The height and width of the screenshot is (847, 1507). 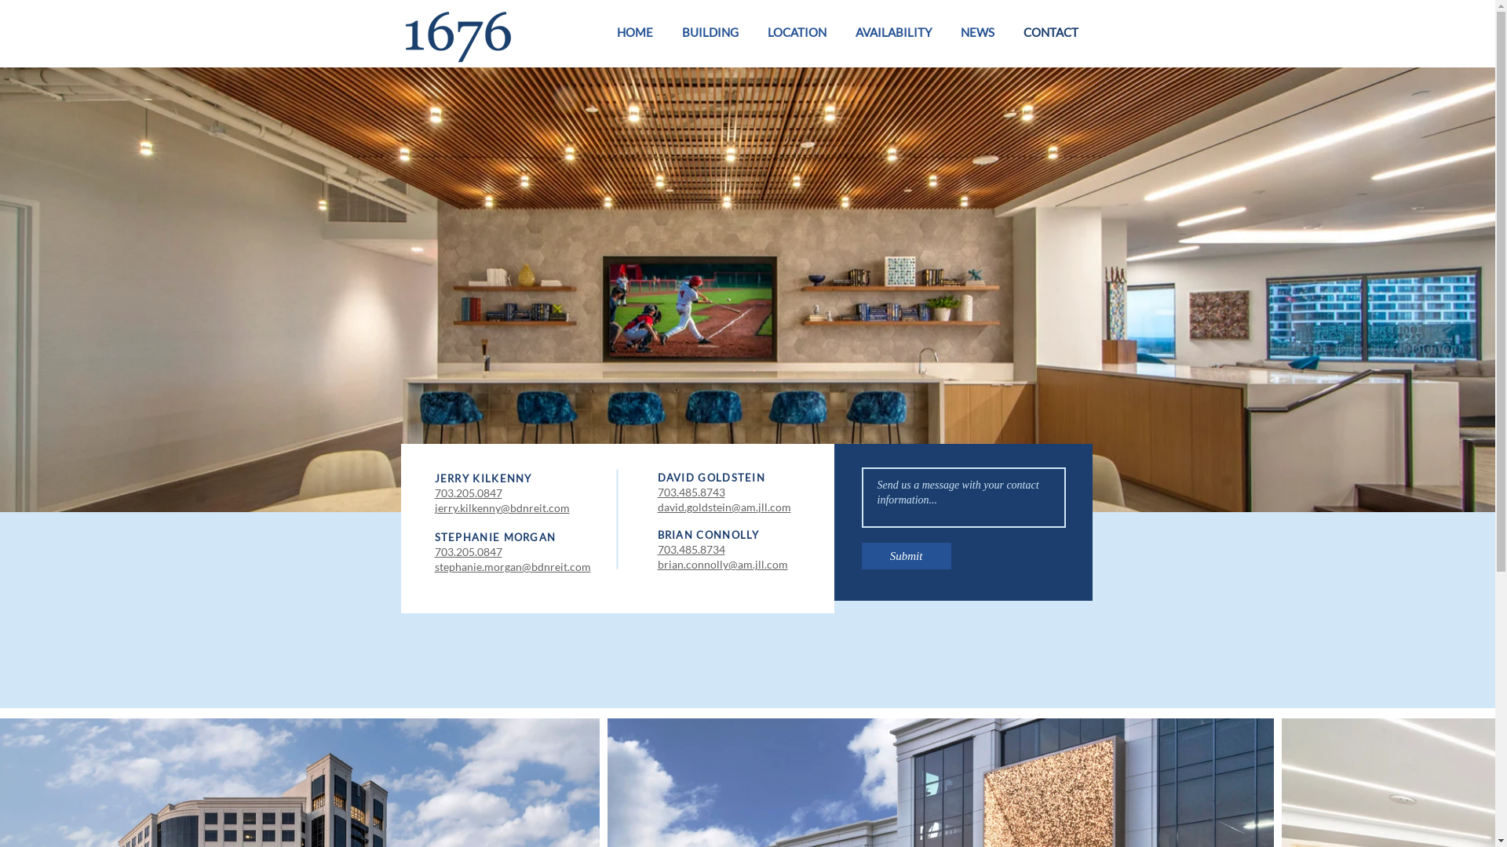 I want to click on Submit, so click(x=907, y=556).